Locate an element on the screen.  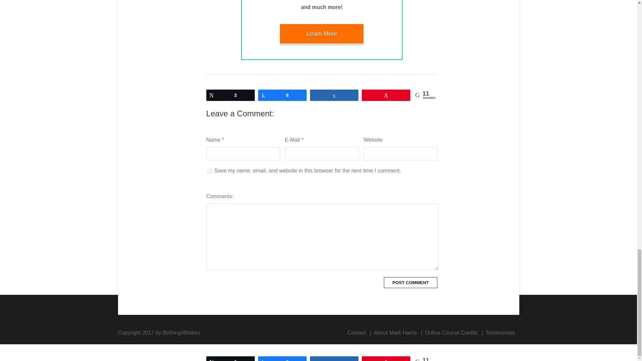
Online Course Credits is located at coordinates (451, 333).